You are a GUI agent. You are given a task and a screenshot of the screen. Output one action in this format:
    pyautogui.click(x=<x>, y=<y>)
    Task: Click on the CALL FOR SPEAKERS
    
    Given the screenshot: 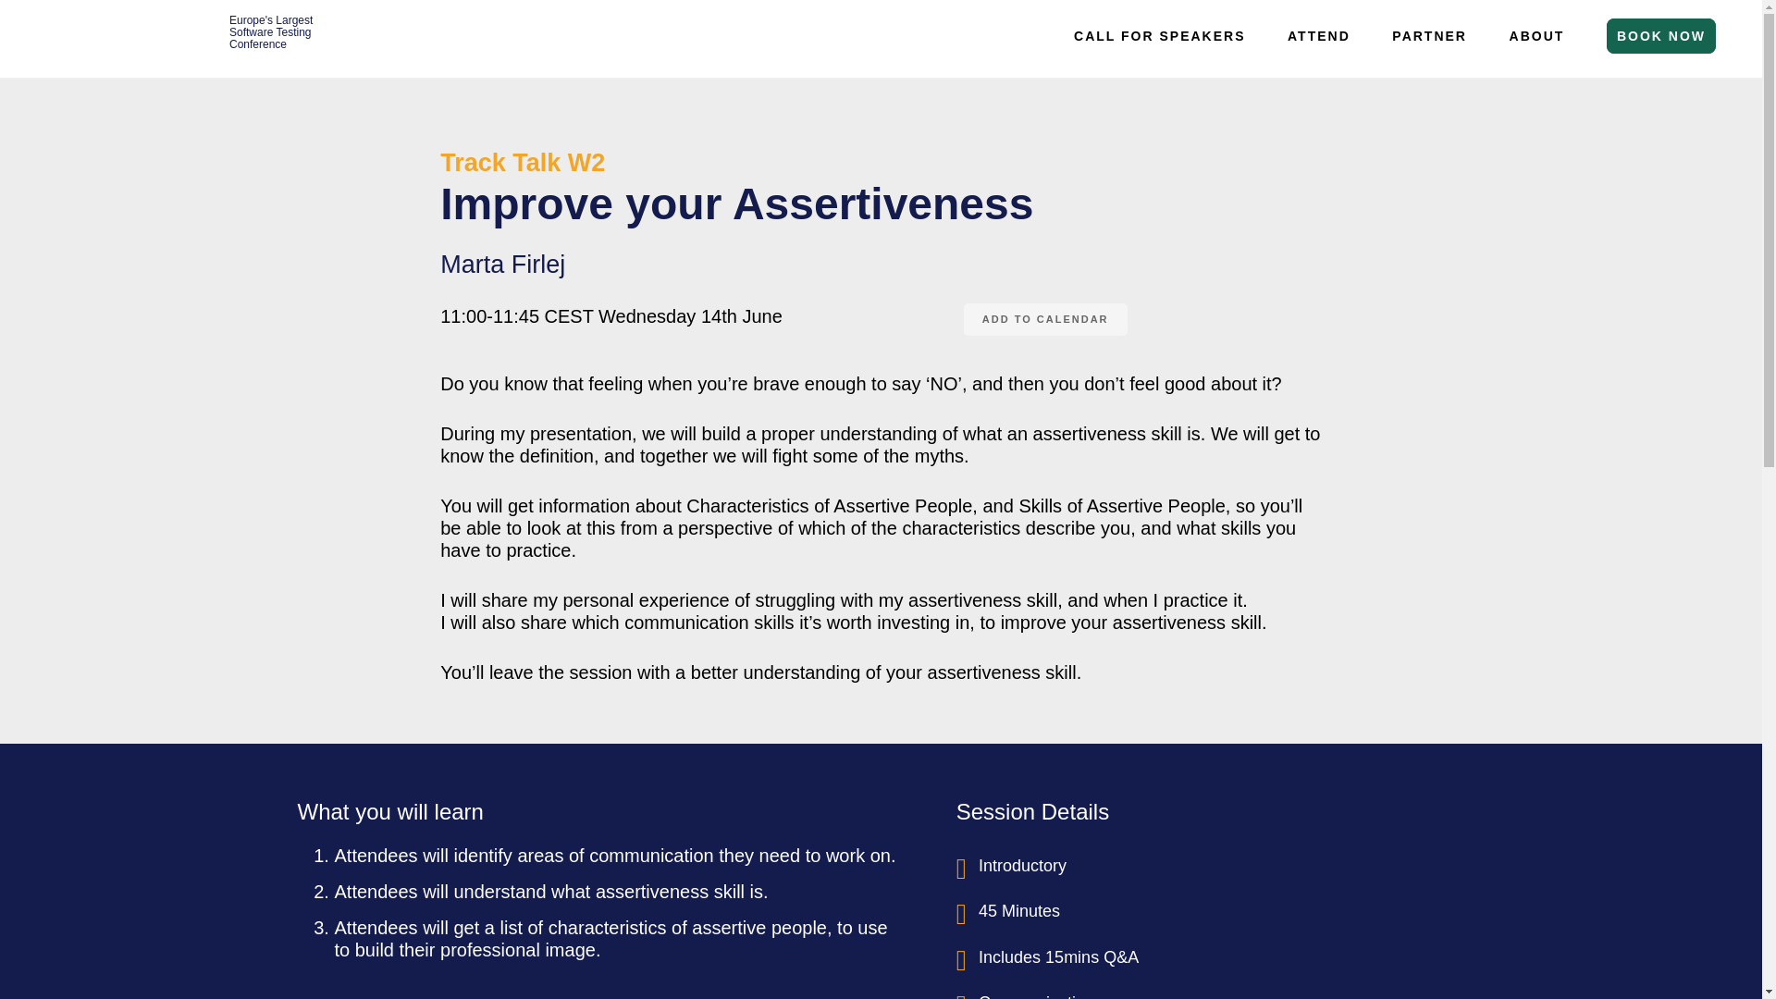 What is the action you would take?
    pyautogui.click(x=1158, y=35)
    